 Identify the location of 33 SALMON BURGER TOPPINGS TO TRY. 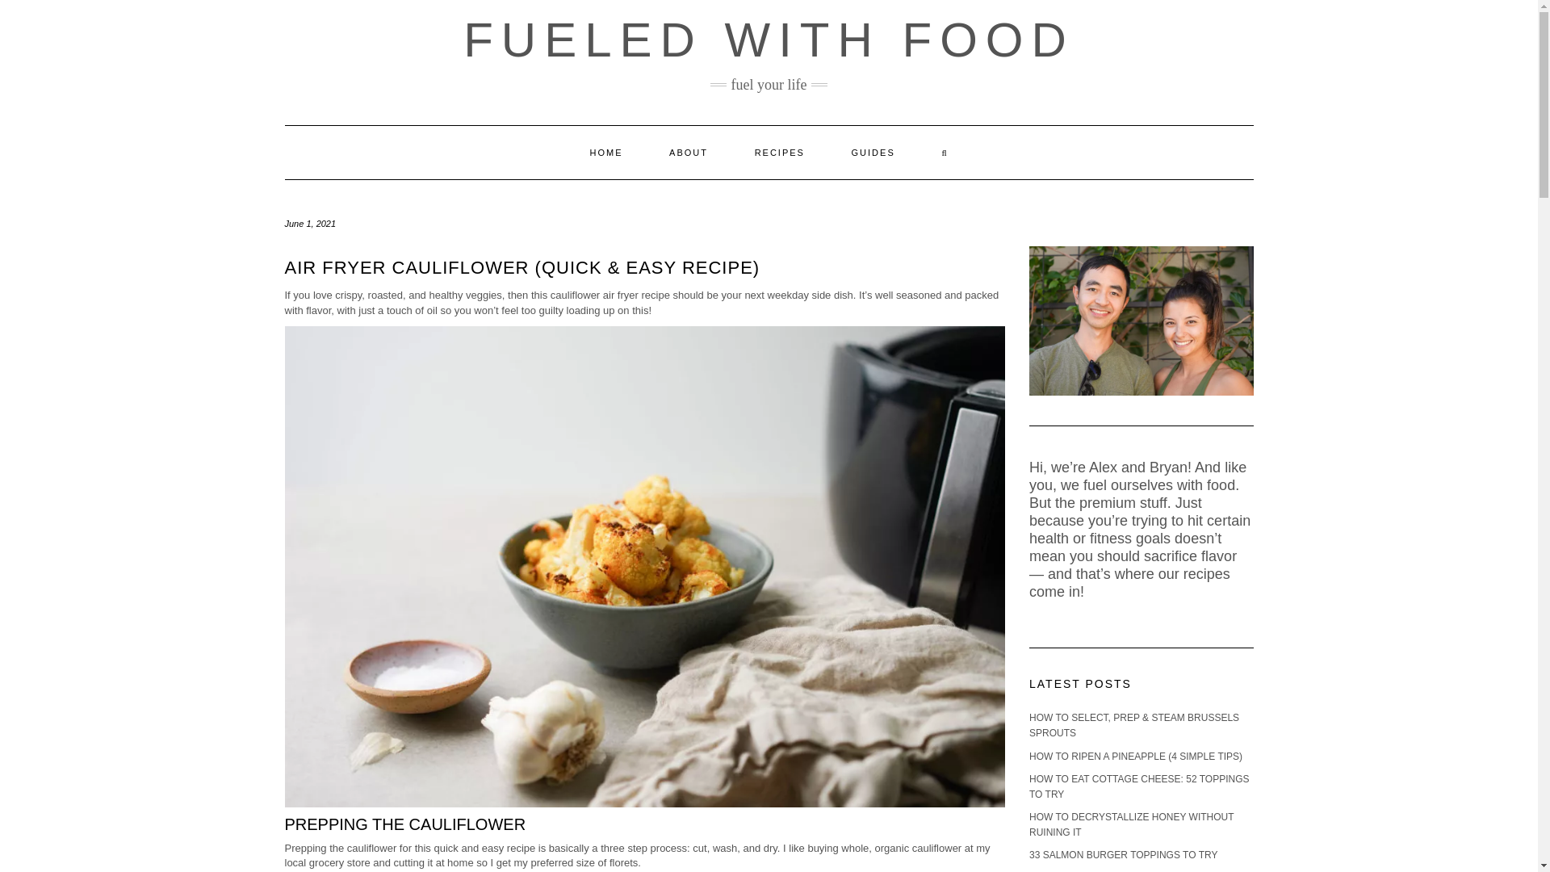
(1122, 854).